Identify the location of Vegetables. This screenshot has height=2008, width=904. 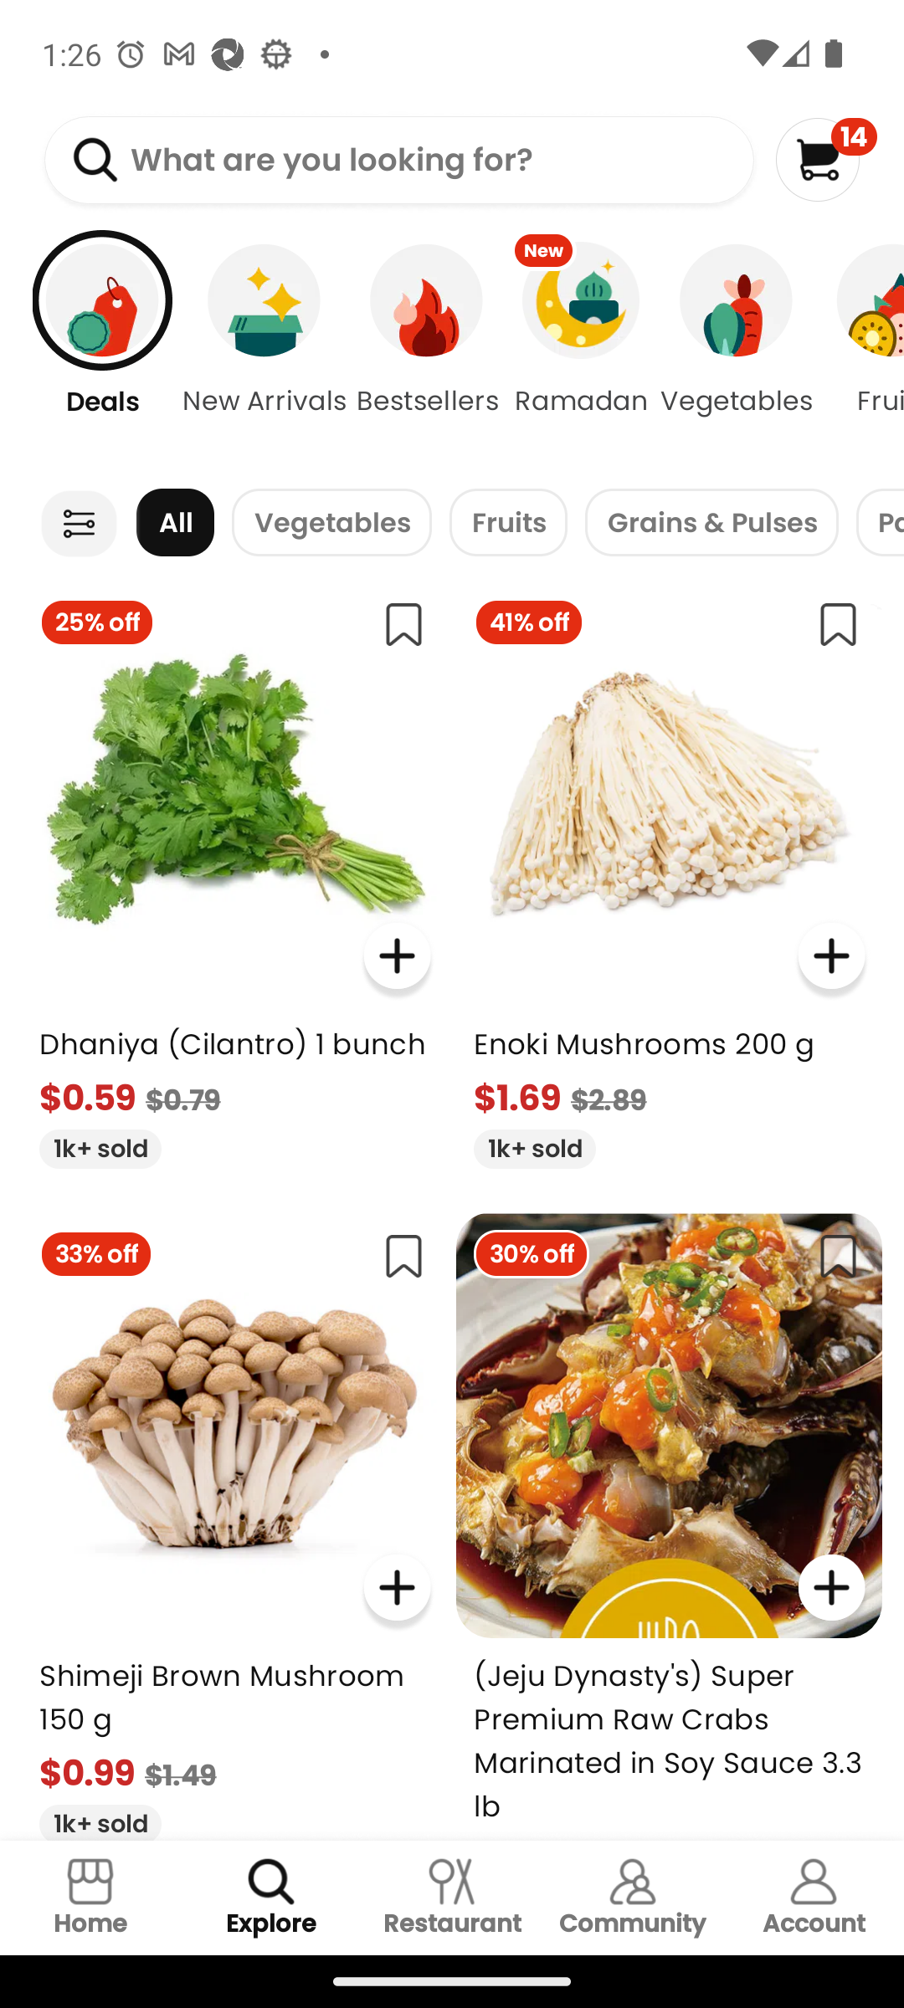
(737, 351).